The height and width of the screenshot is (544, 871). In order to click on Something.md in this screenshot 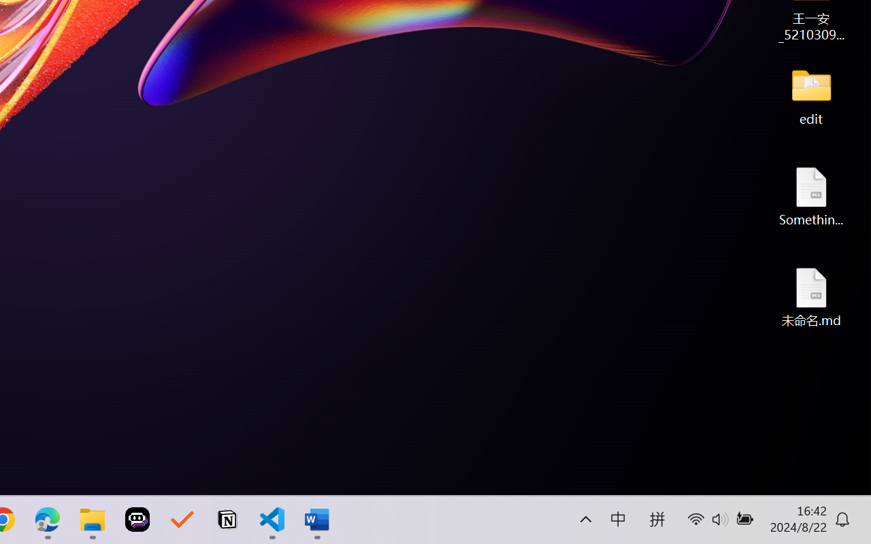, I will do `click(811, 196)`.